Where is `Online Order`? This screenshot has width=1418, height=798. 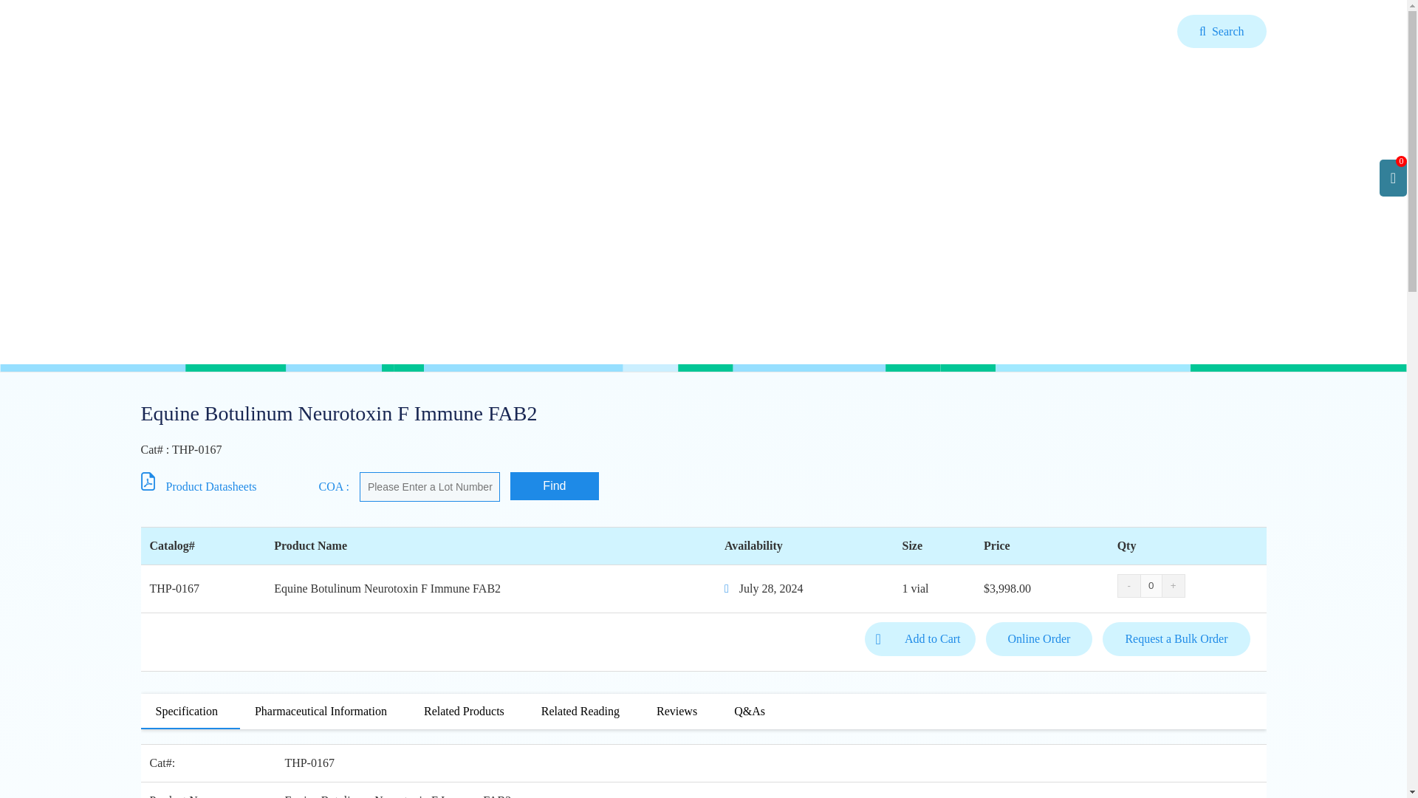
Online Order is located at coordinates (1039, 638).